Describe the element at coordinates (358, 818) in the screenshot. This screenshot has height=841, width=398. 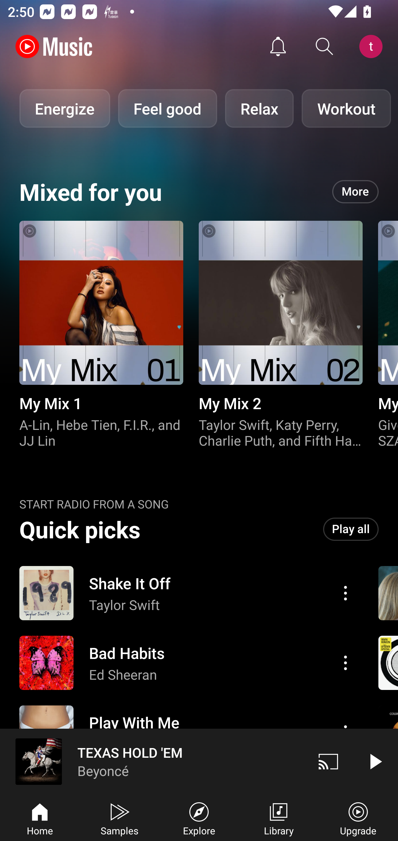
I see `Upgrade` at that location.